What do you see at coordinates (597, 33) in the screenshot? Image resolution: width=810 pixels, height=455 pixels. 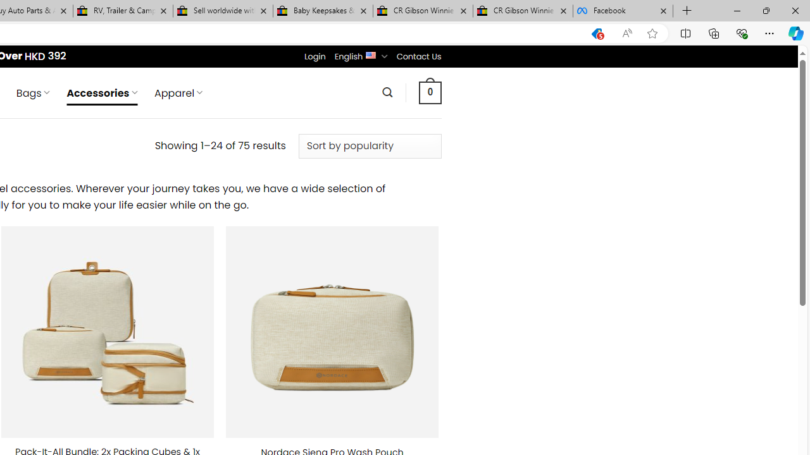 I see `This site has coupons! Shopping in Microsoft Edge, 5` at bounding box center [597, 33].